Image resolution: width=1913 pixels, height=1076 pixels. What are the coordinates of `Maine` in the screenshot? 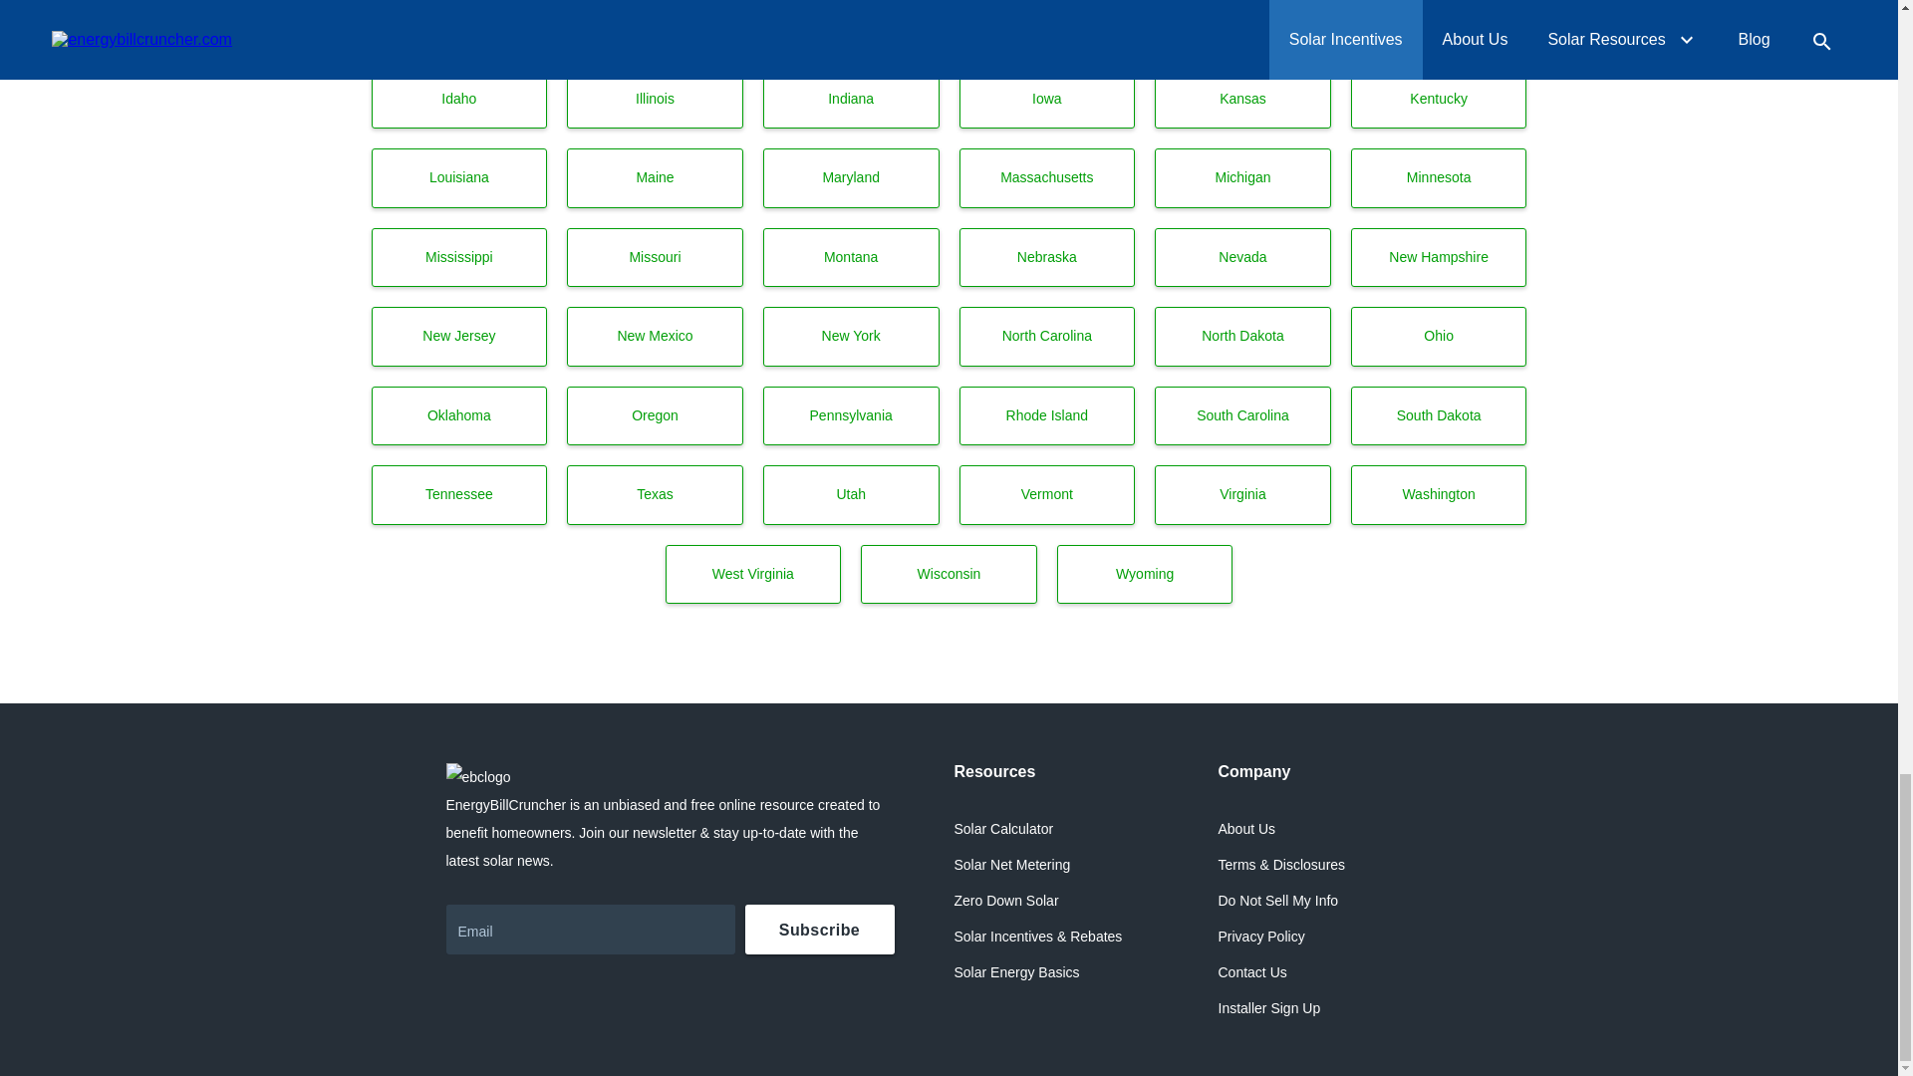 It's located at (655, 178).